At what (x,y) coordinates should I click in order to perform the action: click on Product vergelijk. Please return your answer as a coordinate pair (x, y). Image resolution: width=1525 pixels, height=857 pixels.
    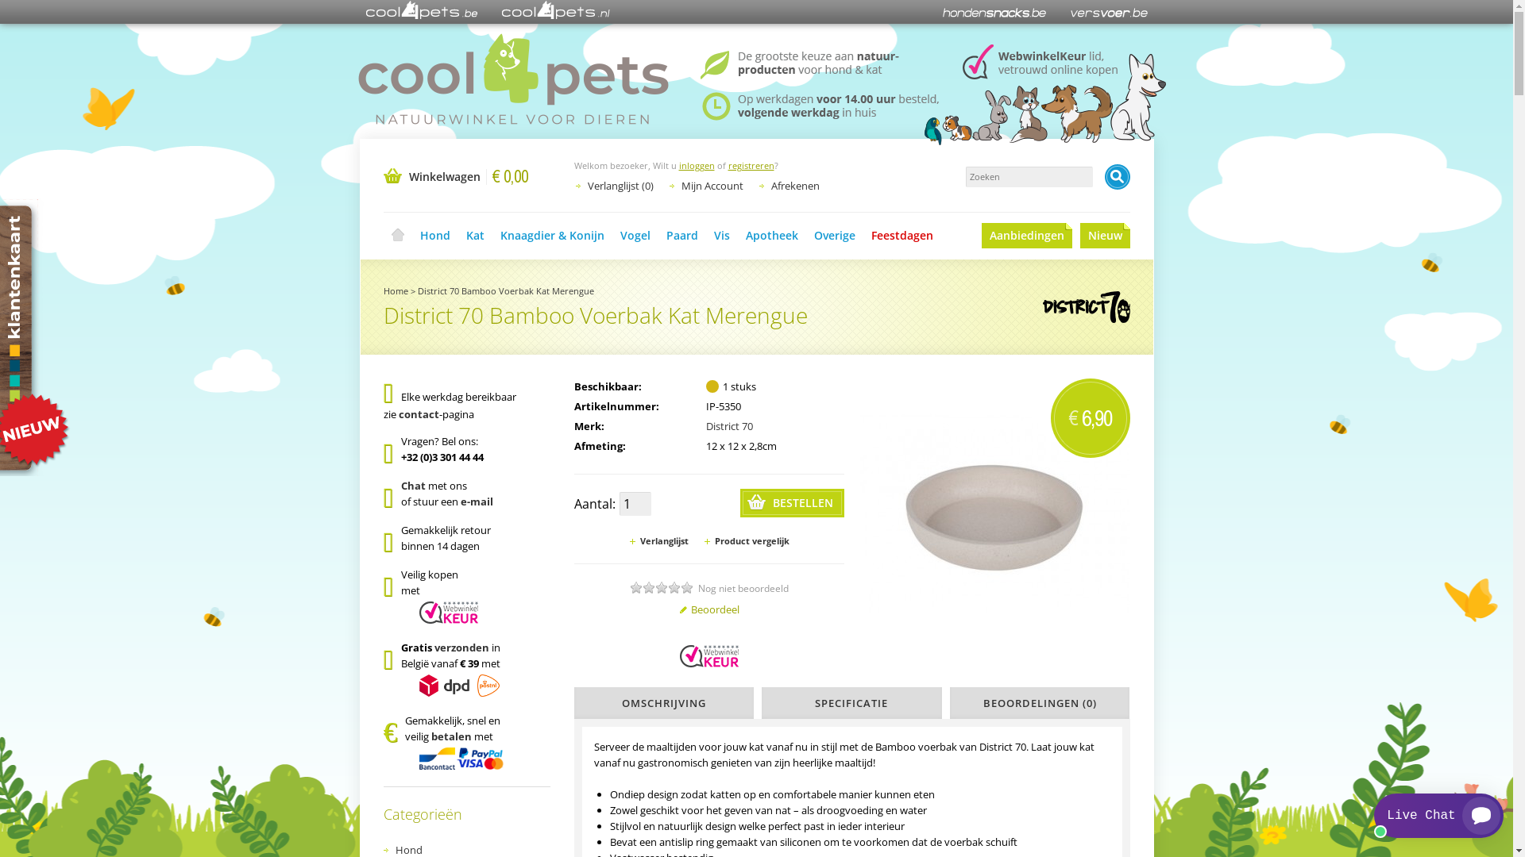
    Looking at the image, I should click on (747, 541).